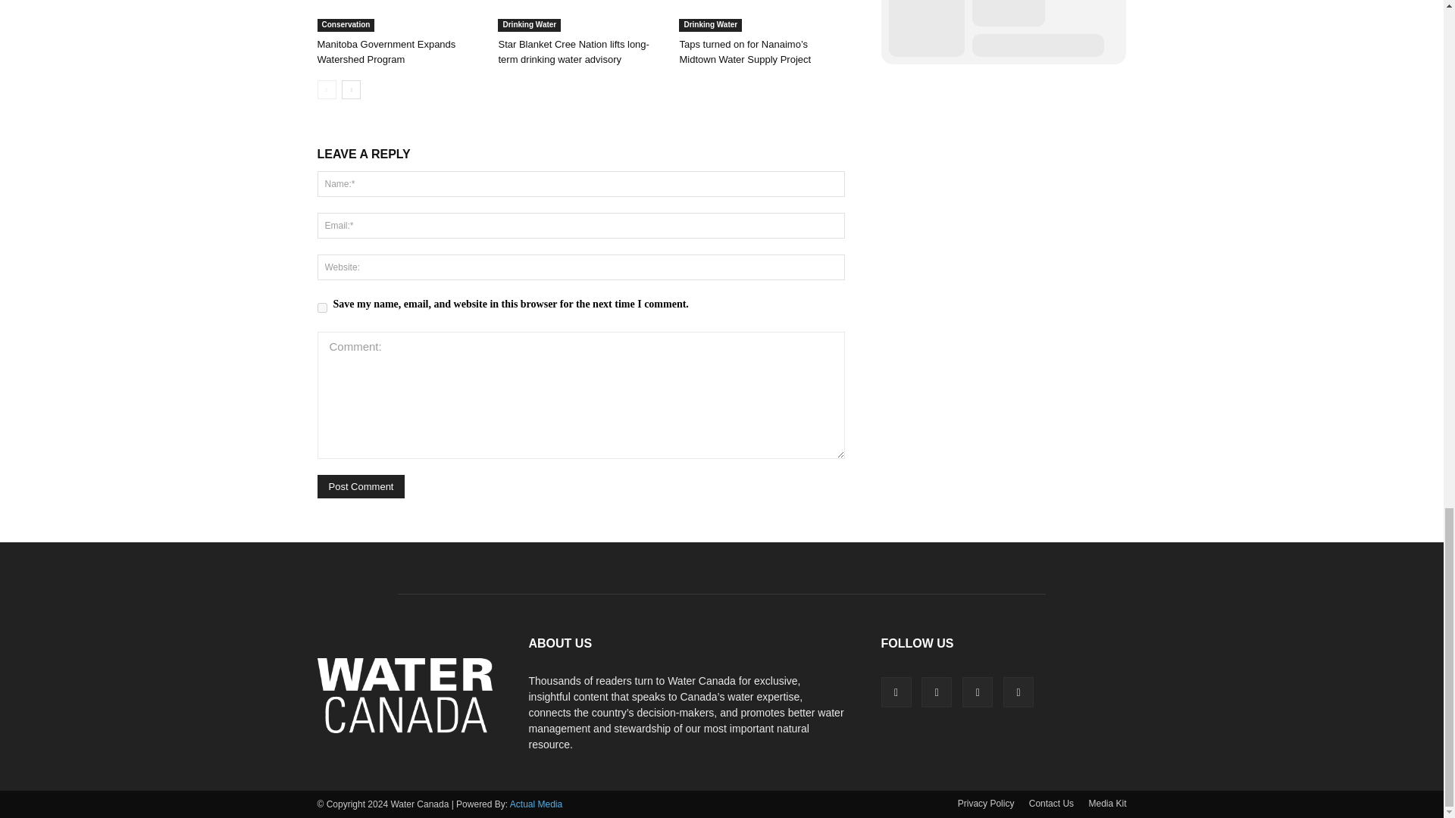 The height and width of the screenshot is (818, 1455). I want to click on yes, so click(321, 308).